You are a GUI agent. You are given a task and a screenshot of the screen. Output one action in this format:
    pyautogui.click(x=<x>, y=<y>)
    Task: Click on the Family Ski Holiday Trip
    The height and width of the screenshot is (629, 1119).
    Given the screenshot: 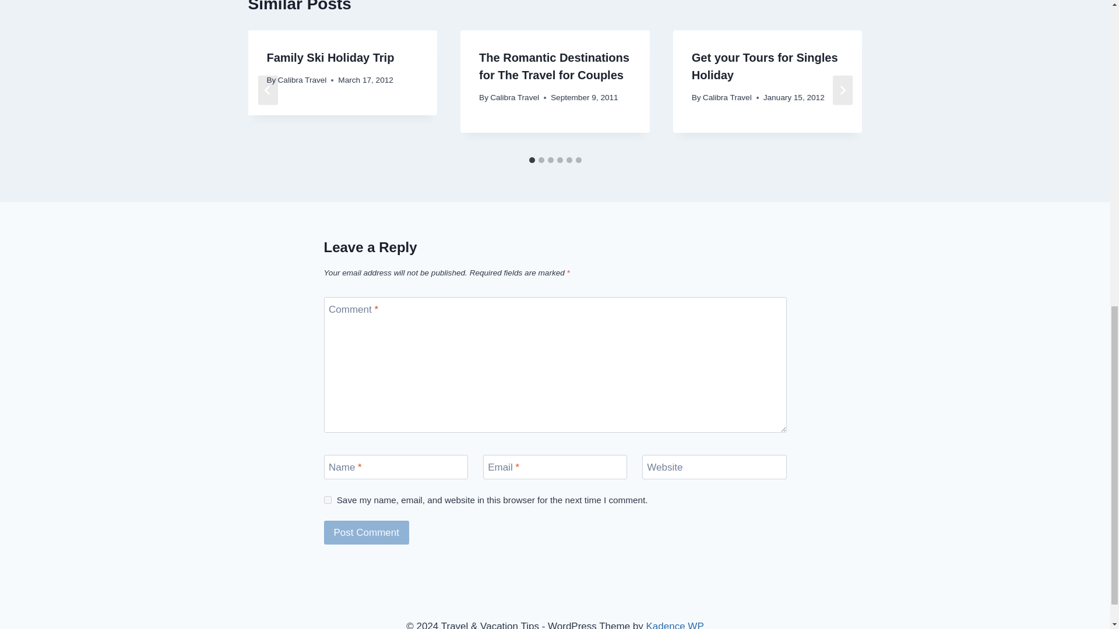 What is the action you would take?
    pyautogui.click(x=330, y=57)
    